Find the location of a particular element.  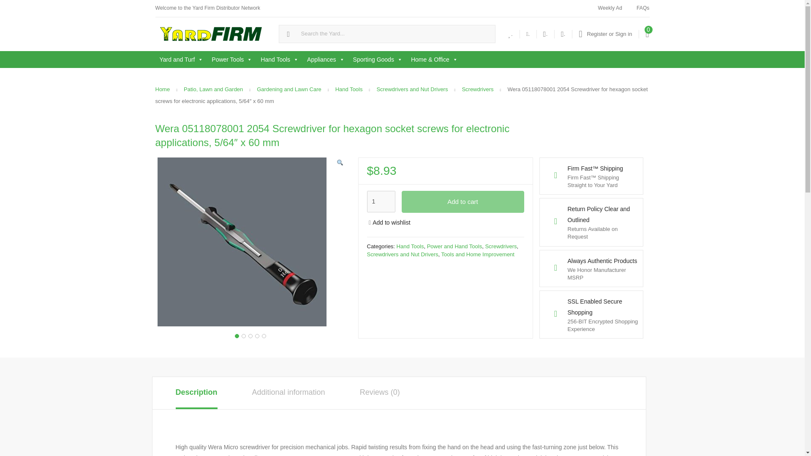

Register or Sign in is located at coordinates (605, 34).